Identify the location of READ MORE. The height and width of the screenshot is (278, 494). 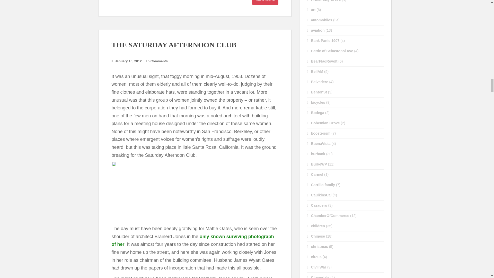
(265, 3).